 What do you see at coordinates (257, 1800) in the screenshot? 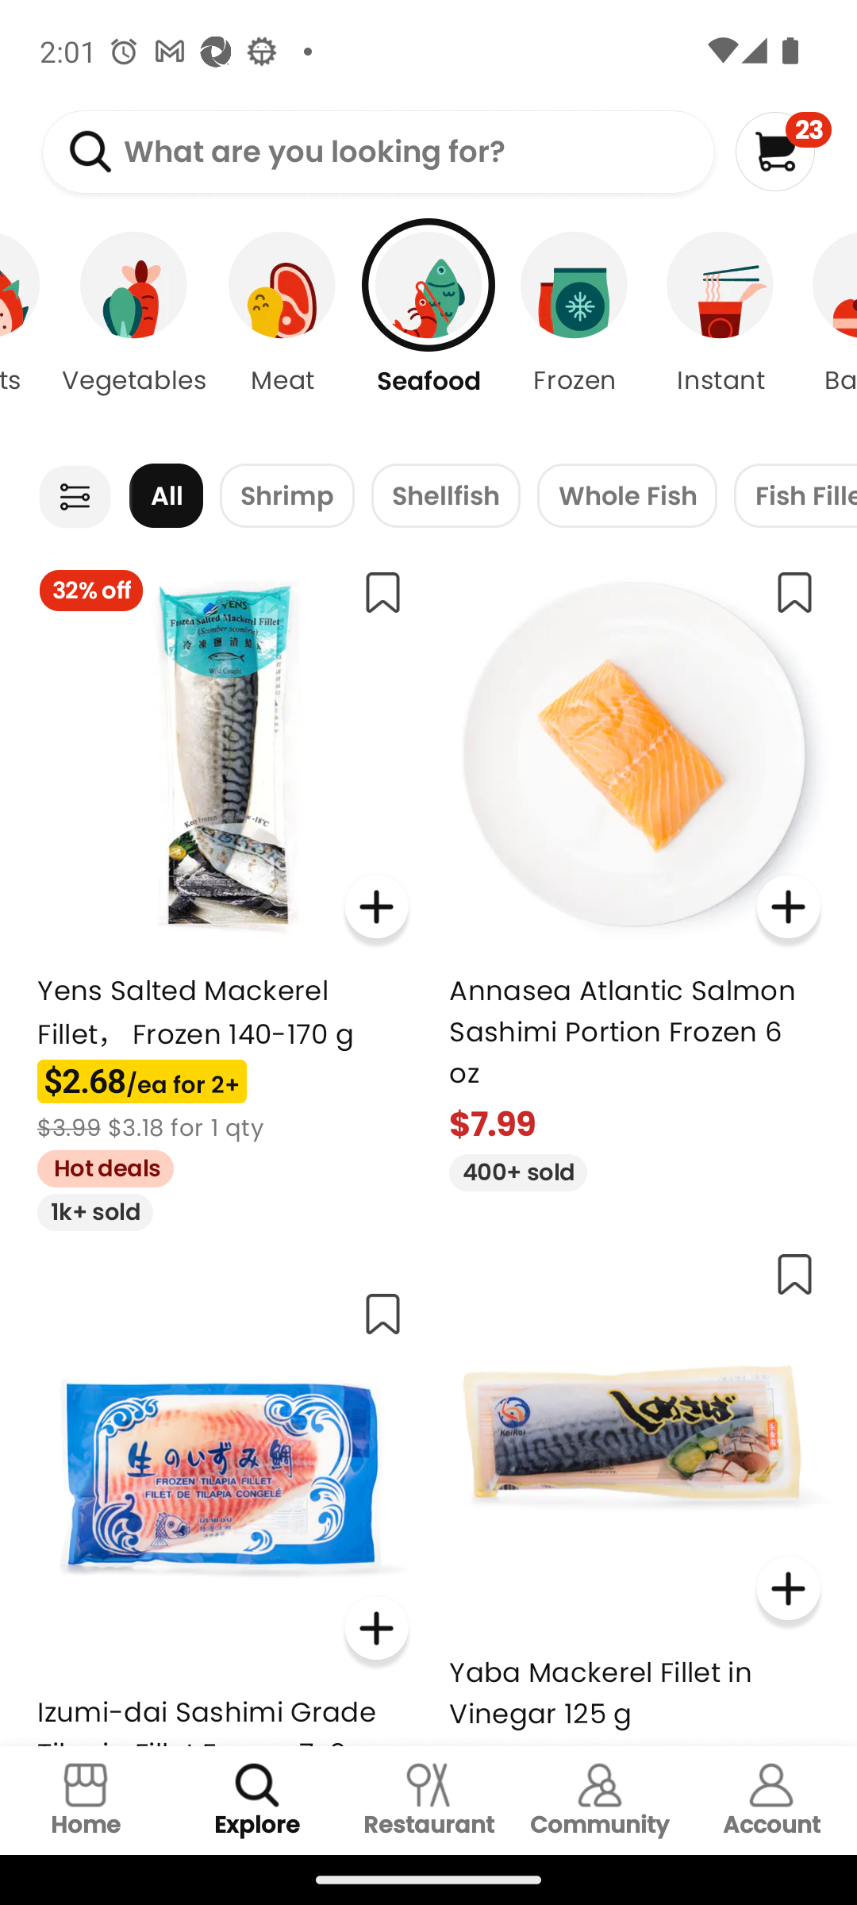
I see `Explore` at bounding box center [257, 1800].